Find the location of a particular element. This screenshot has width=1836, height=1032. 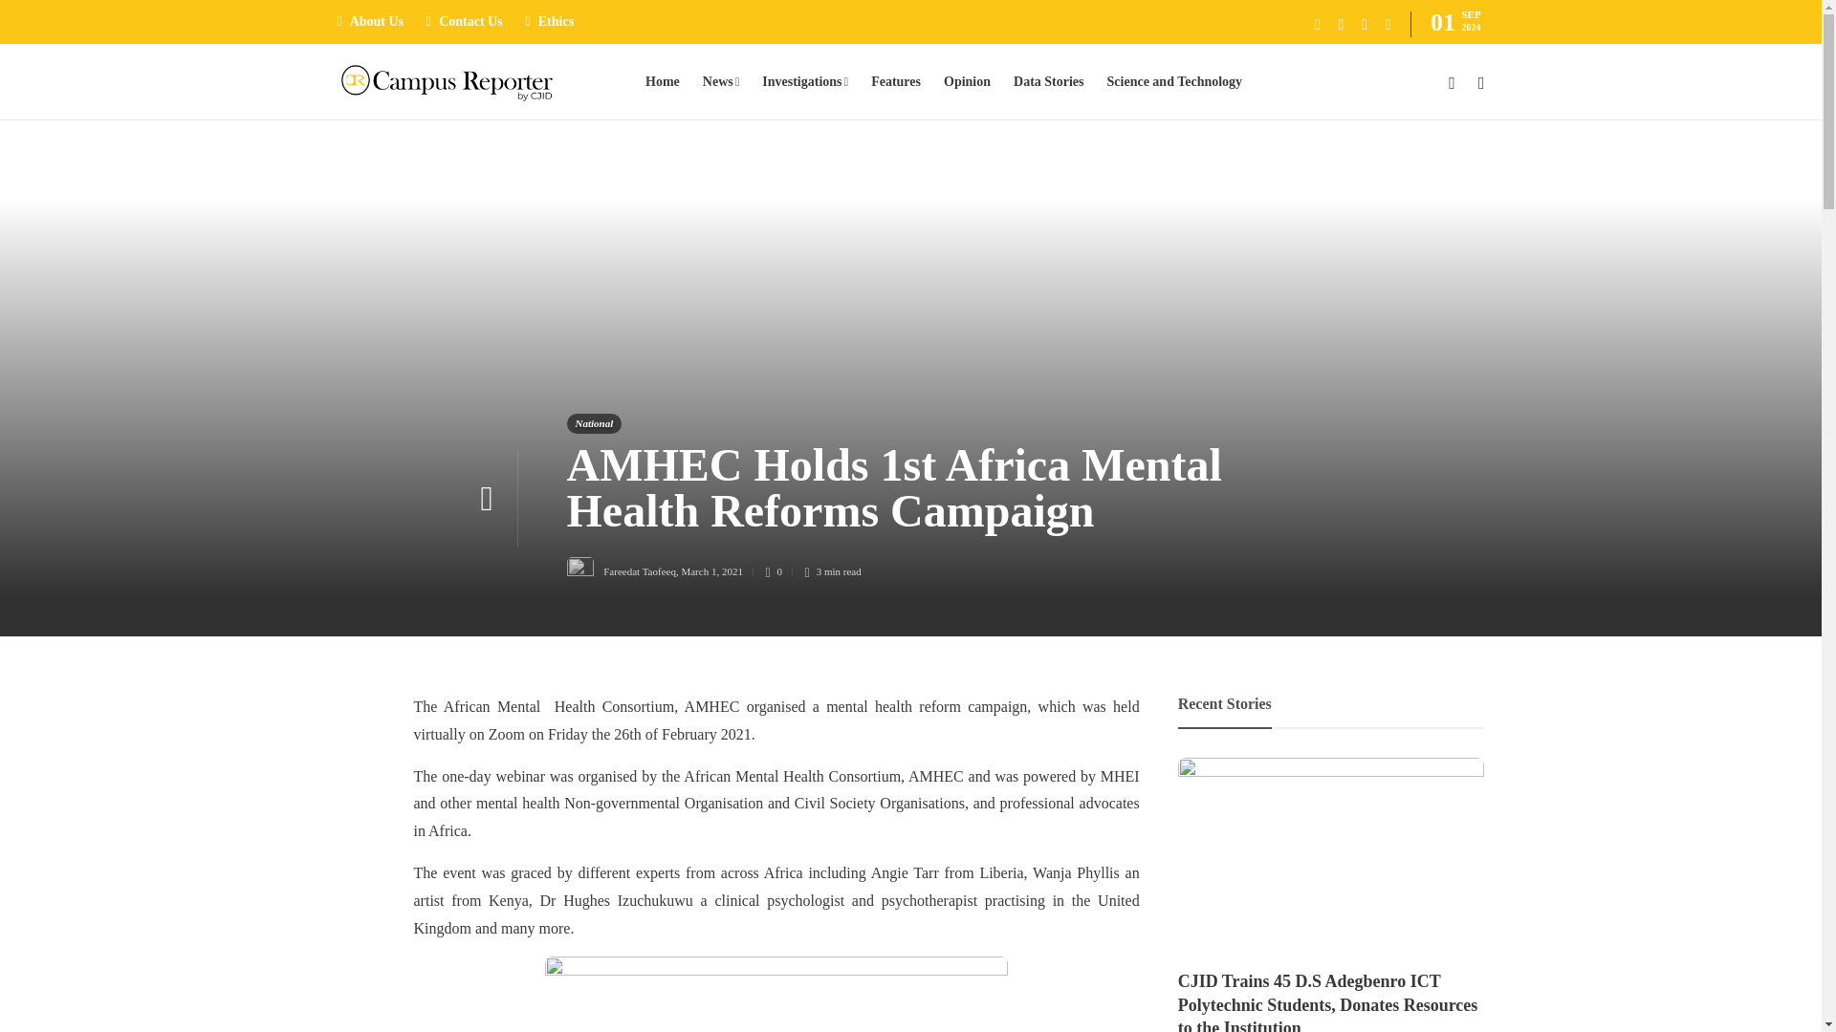

Science and Technology is located at coordinates (1174, 82).